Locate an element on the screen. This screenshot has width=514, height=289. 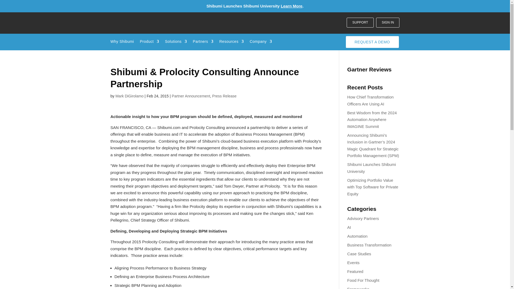
Learn More is located at coordinates (292, 6).